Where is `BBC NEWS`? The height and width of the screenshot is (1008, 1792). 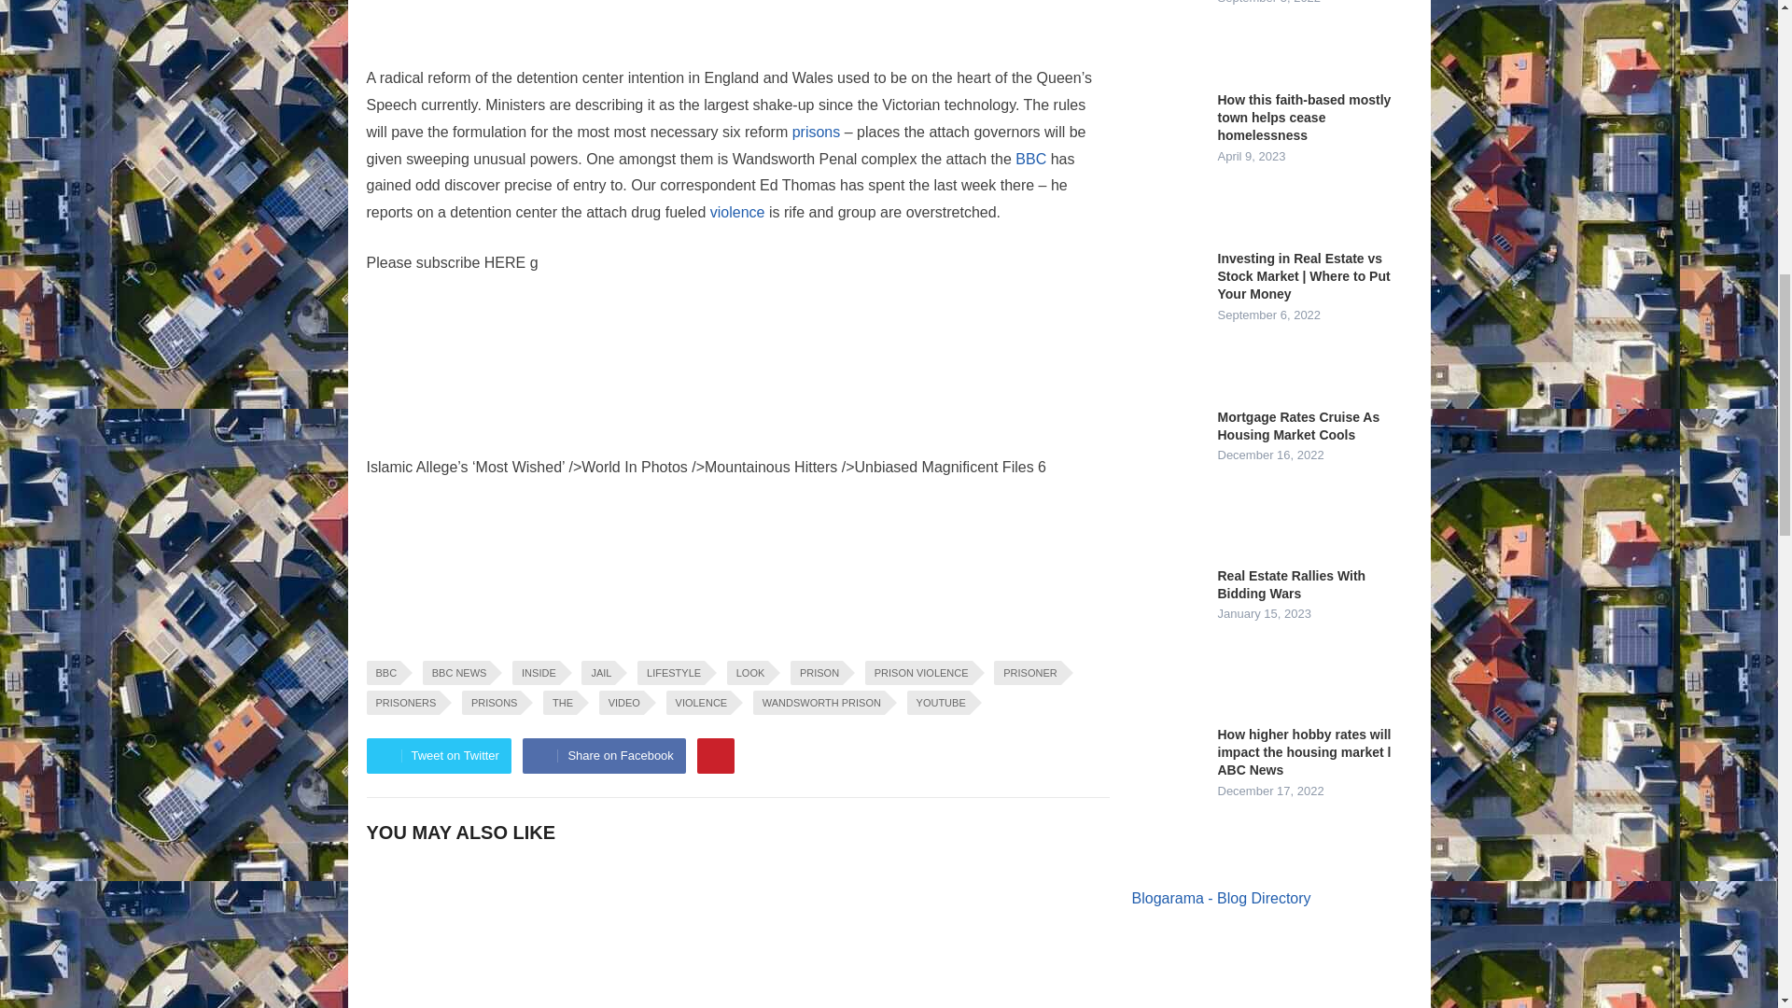 BBC NEWS is located at coordinates (457, 673).